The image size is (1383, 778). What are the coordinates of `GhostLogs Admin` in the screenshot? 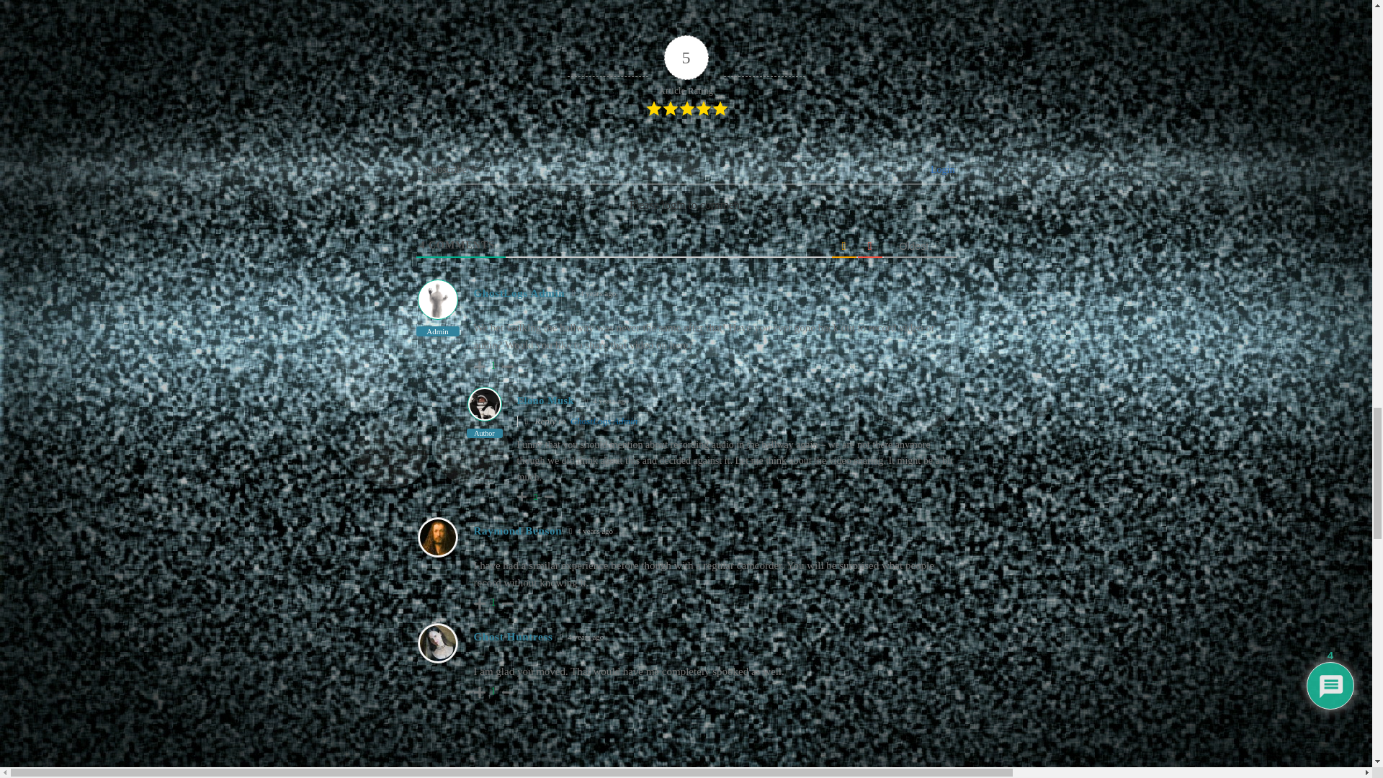 It's located at (520, 292).